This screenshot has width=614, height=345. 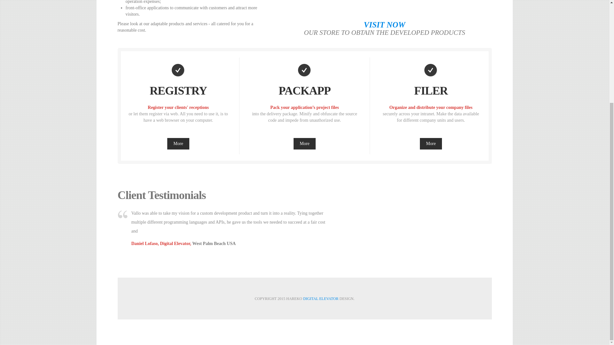 What do you see at coordinates (178, 144) in the screenshot?
I see `More` at bounding box center [178, 144].